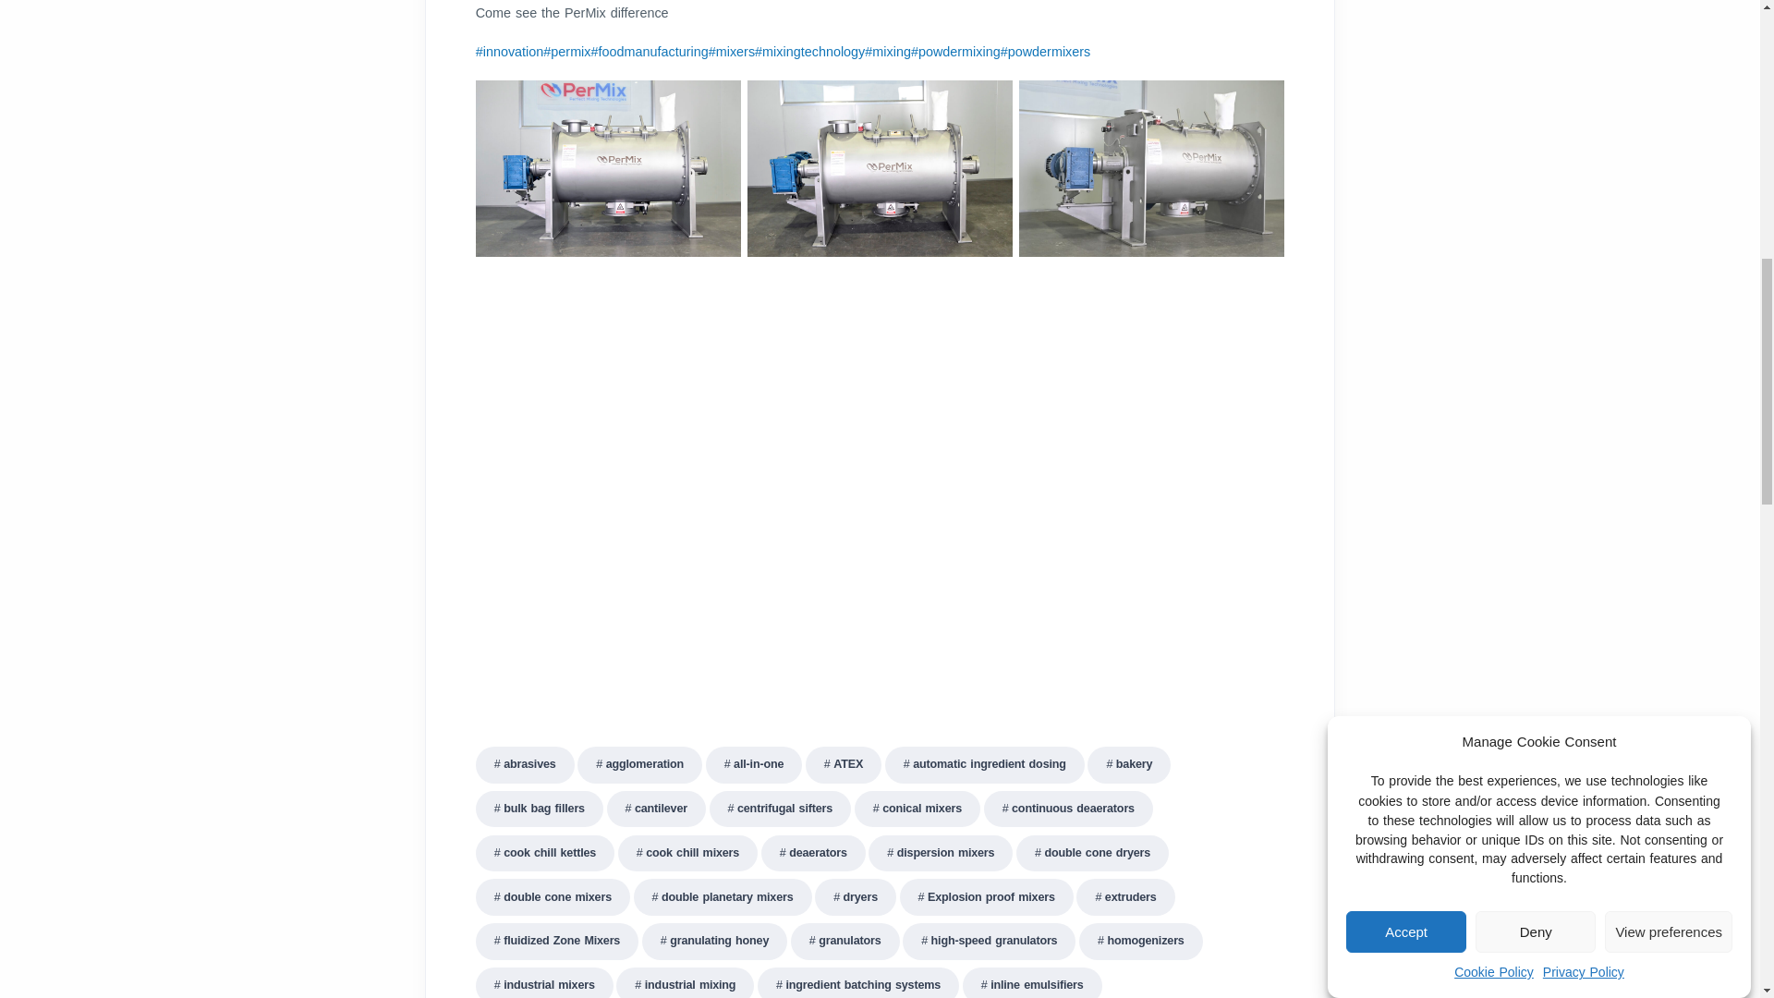 The width and height of the screenshot is (1774, 998). Describe the element at coordinates (1536, 211) in the screenshot. I see `Deny` at that location.